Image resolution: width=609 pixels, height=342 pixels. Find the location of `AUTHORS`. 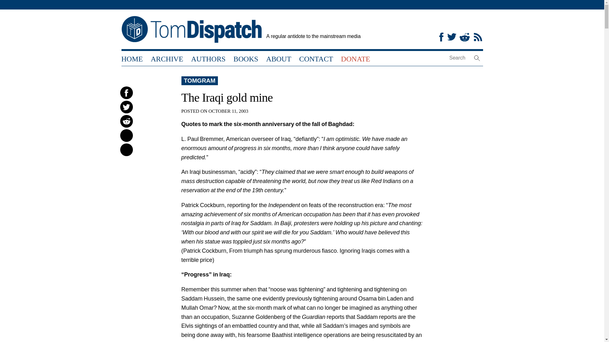

AUTHORS is located at coordinates (208, 58).